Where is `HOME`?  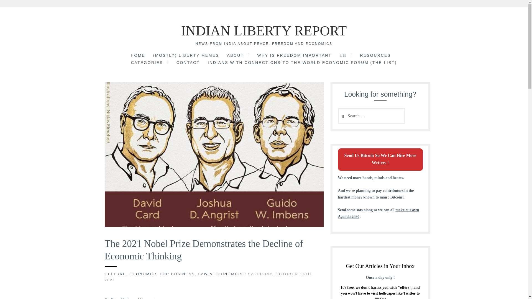
HOME is located at coordinates (138, 56).